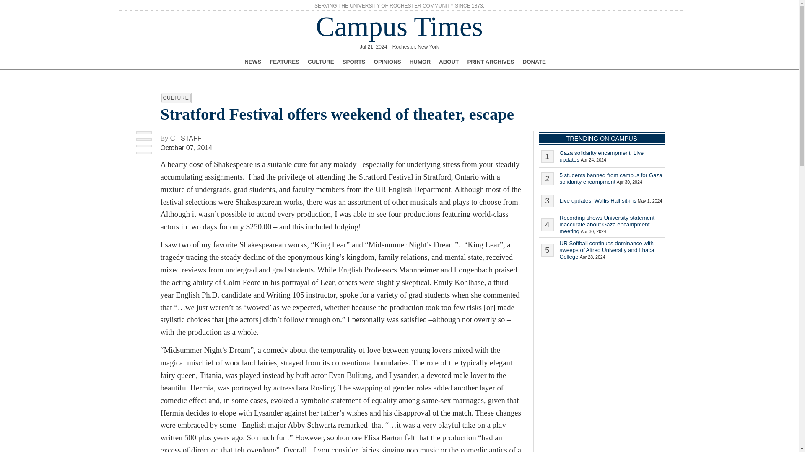  Describe the element at coordinates (284, 62) in the screenshot. I see `FEATURES` at that location.